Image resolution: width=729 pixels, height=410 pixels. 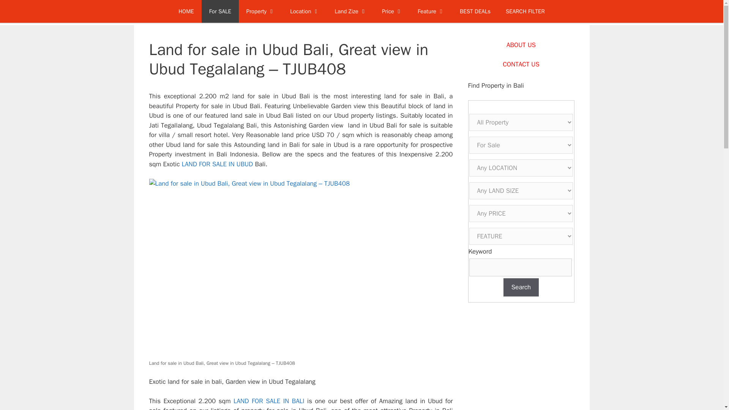 I want to click on For SALE, so click(x=220, y=11).